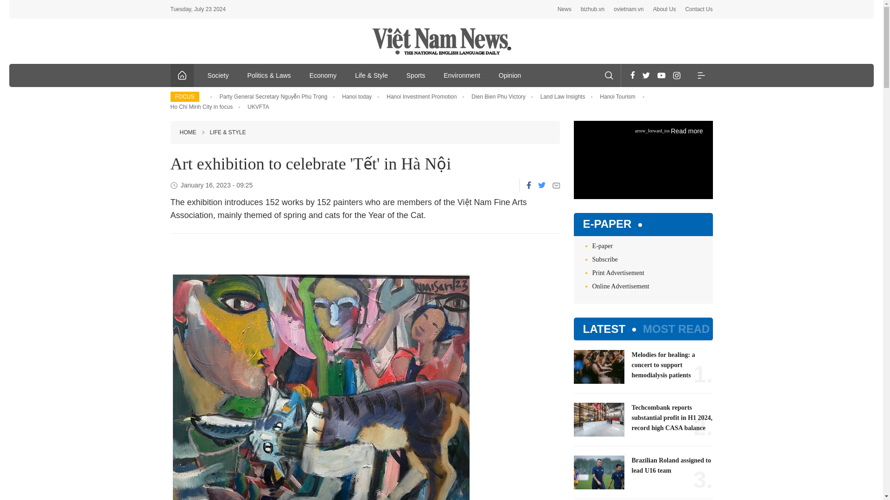 The width and height of the screenshot is (890, 500). Describe the element at coordinates (661, 75) in the screenshot. I see `Youtube` at that location.